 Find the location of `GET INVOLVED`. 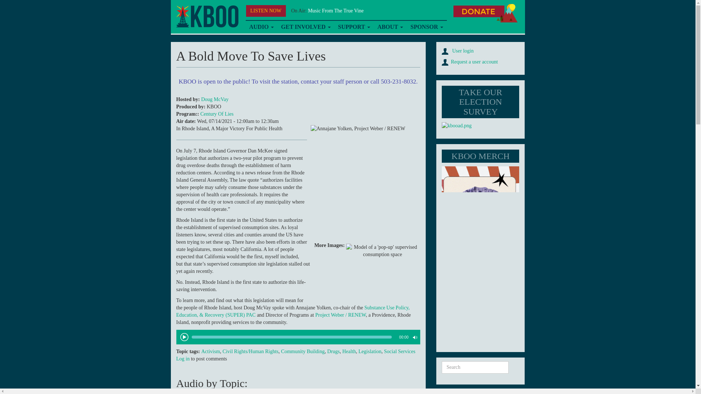

GET INVOLVED is located at coordinates (306, 27).